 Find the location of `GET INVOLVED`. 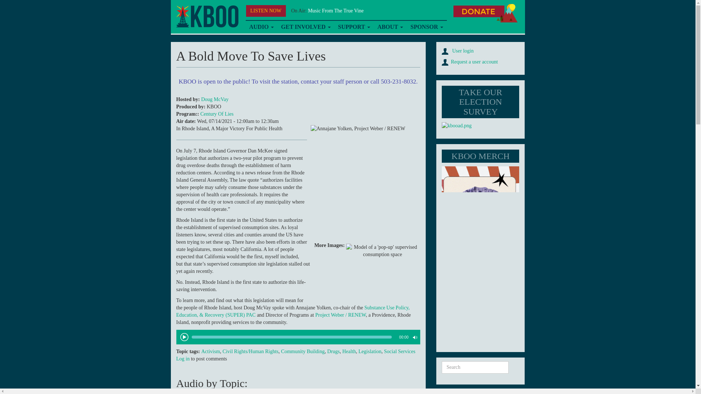

GET INVOLVED is located at coordinates (306, 27).